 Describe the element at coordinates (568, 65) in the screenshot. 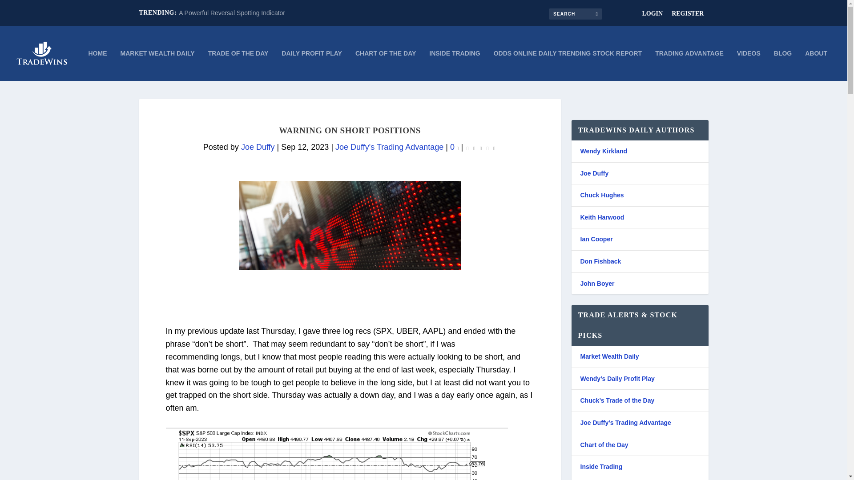

I see `ODDS ONLINE DAILY TRENDING STOCK REPORT` at that location.